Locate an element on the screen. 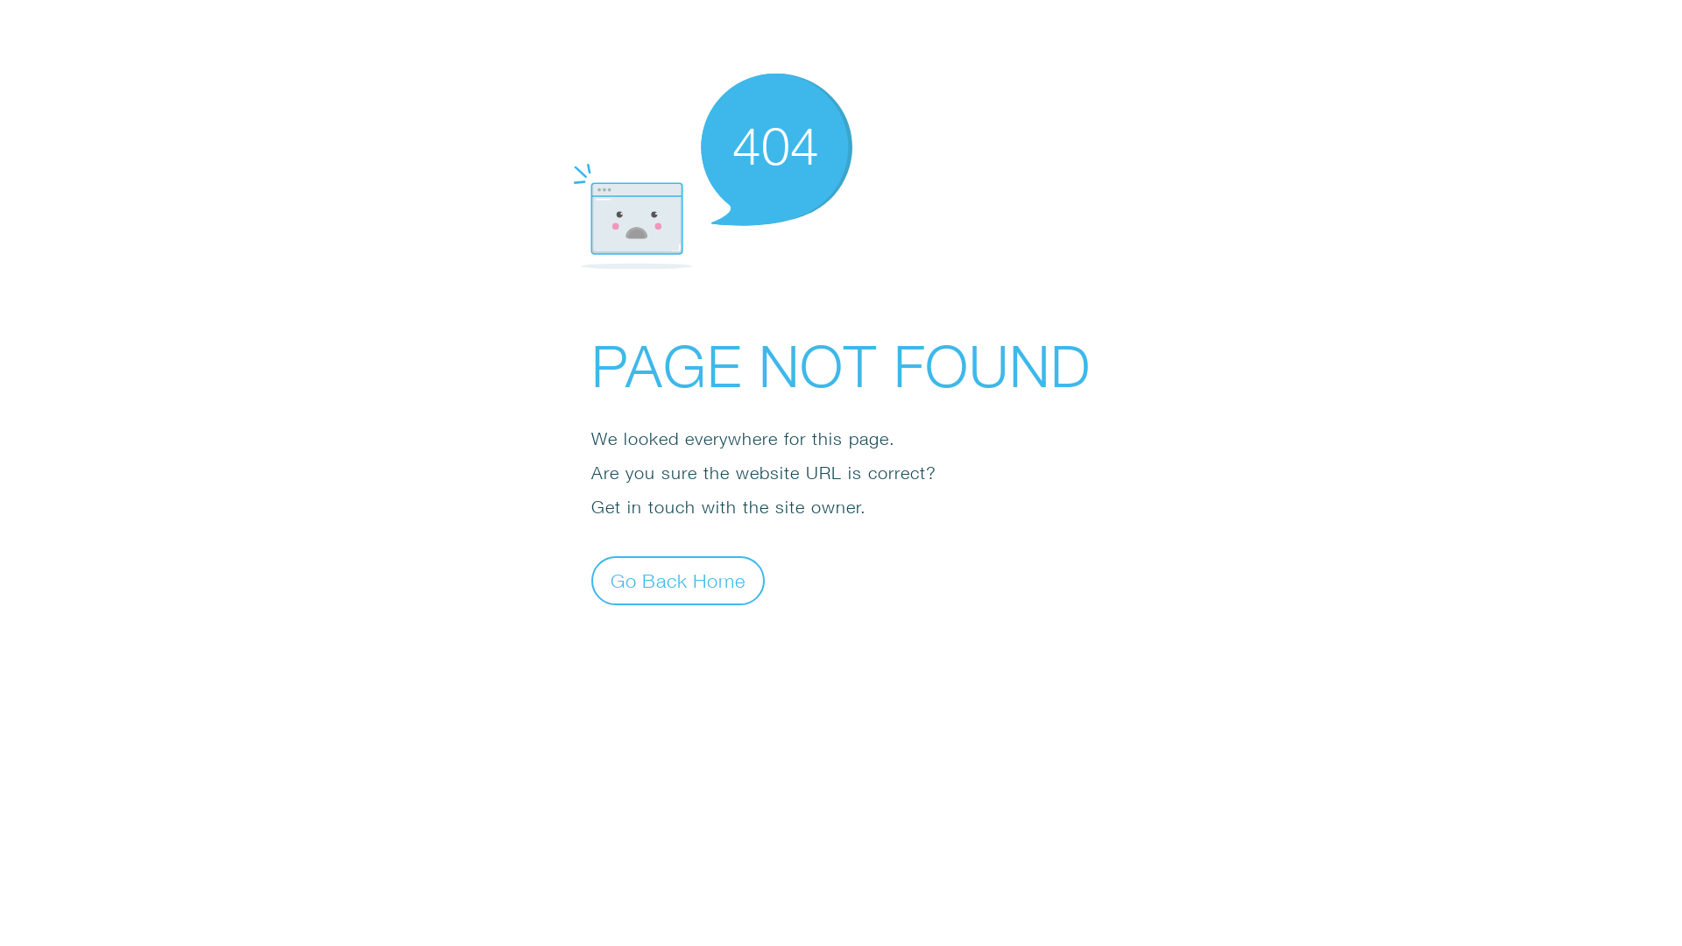 This screenshot has width=1682, height=946. Go Back Home is located at coordinates (678, 580).